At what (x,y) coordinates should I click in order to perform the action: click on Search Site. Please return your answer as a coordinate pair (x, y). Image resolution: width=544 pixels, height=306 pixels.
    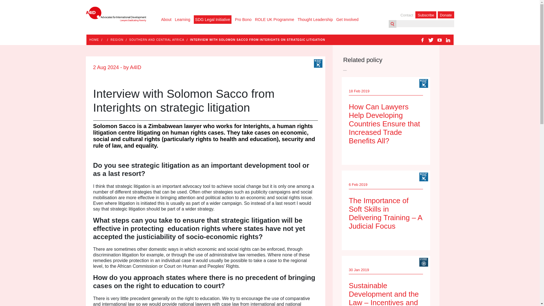
    Looking at the image, I should click on (393, 24).